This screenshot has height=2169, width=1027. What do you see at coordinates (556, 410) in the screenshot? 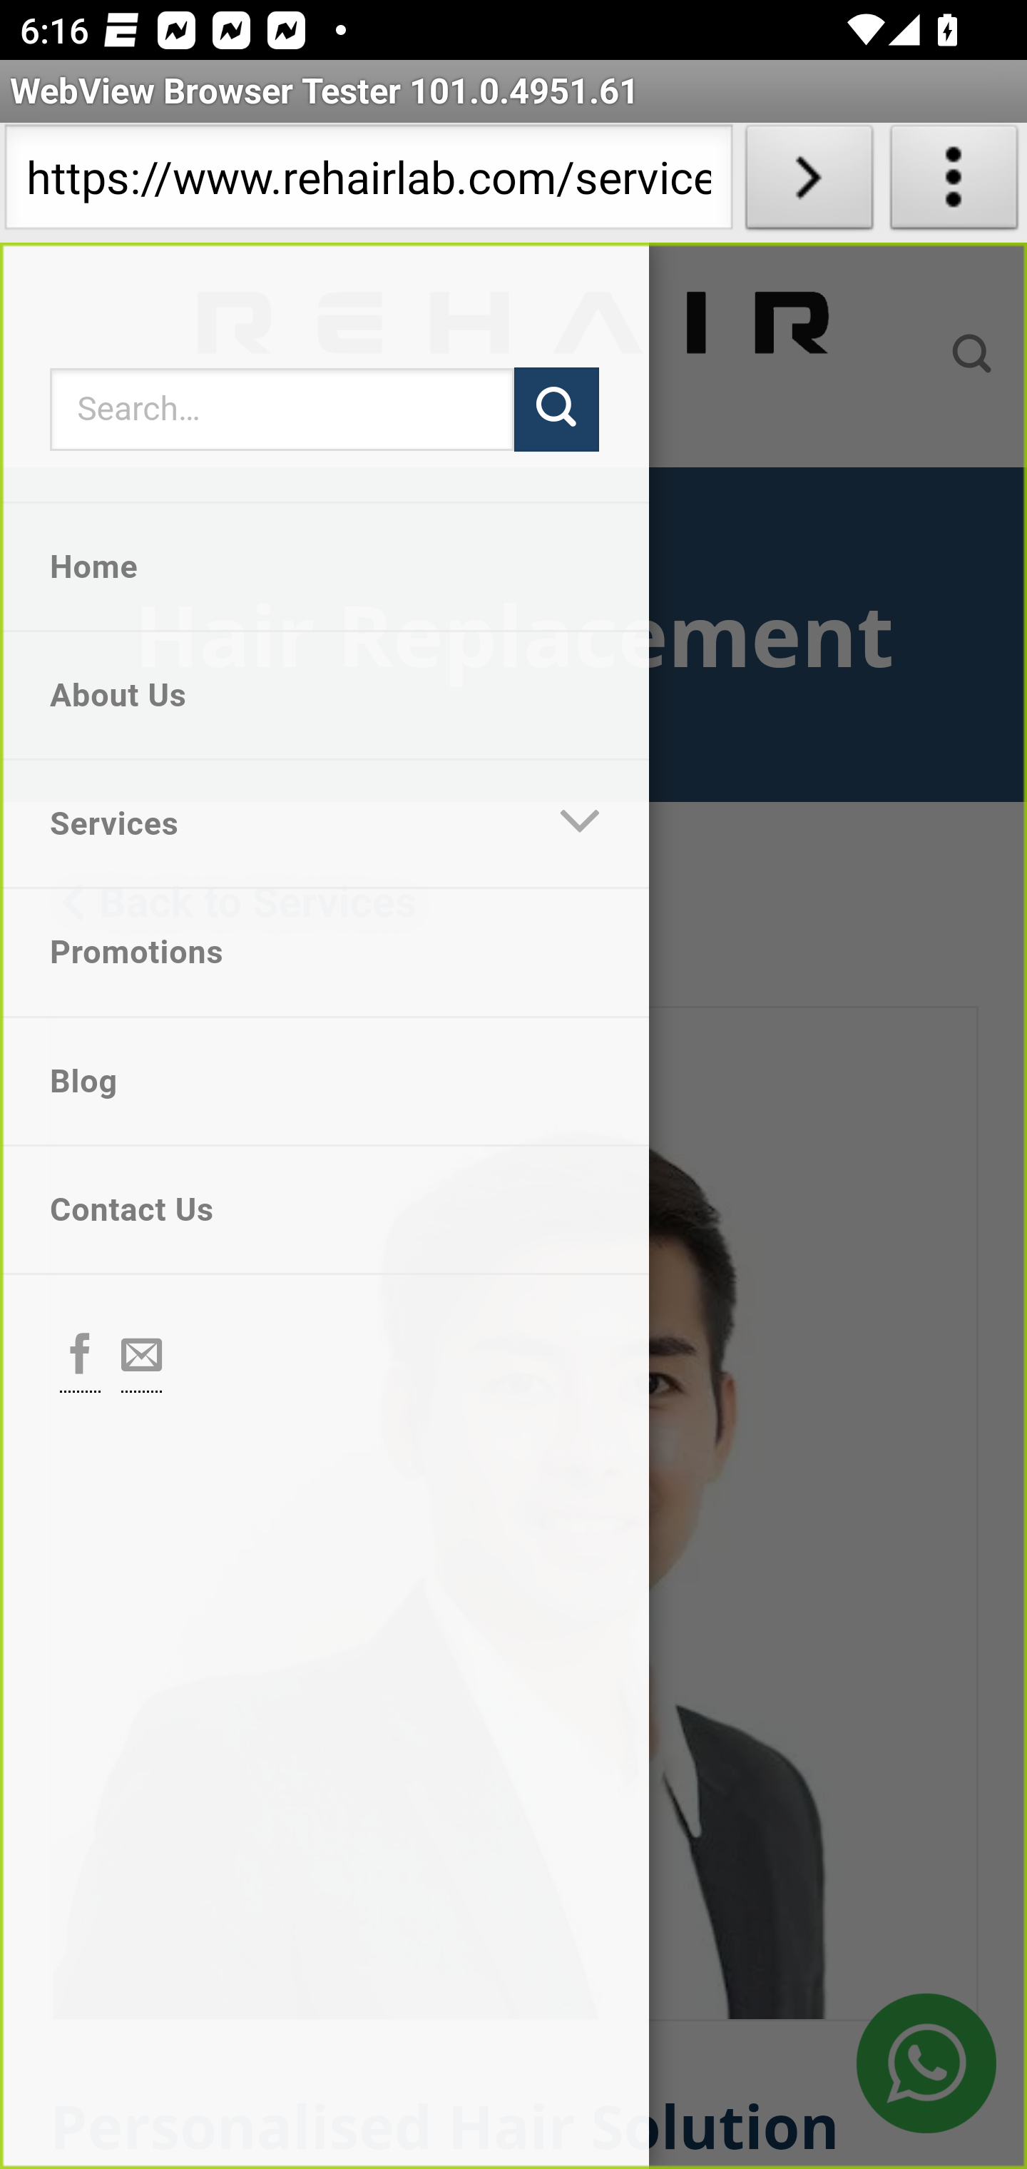
I see `Submit` at bounding box center [556, 410].